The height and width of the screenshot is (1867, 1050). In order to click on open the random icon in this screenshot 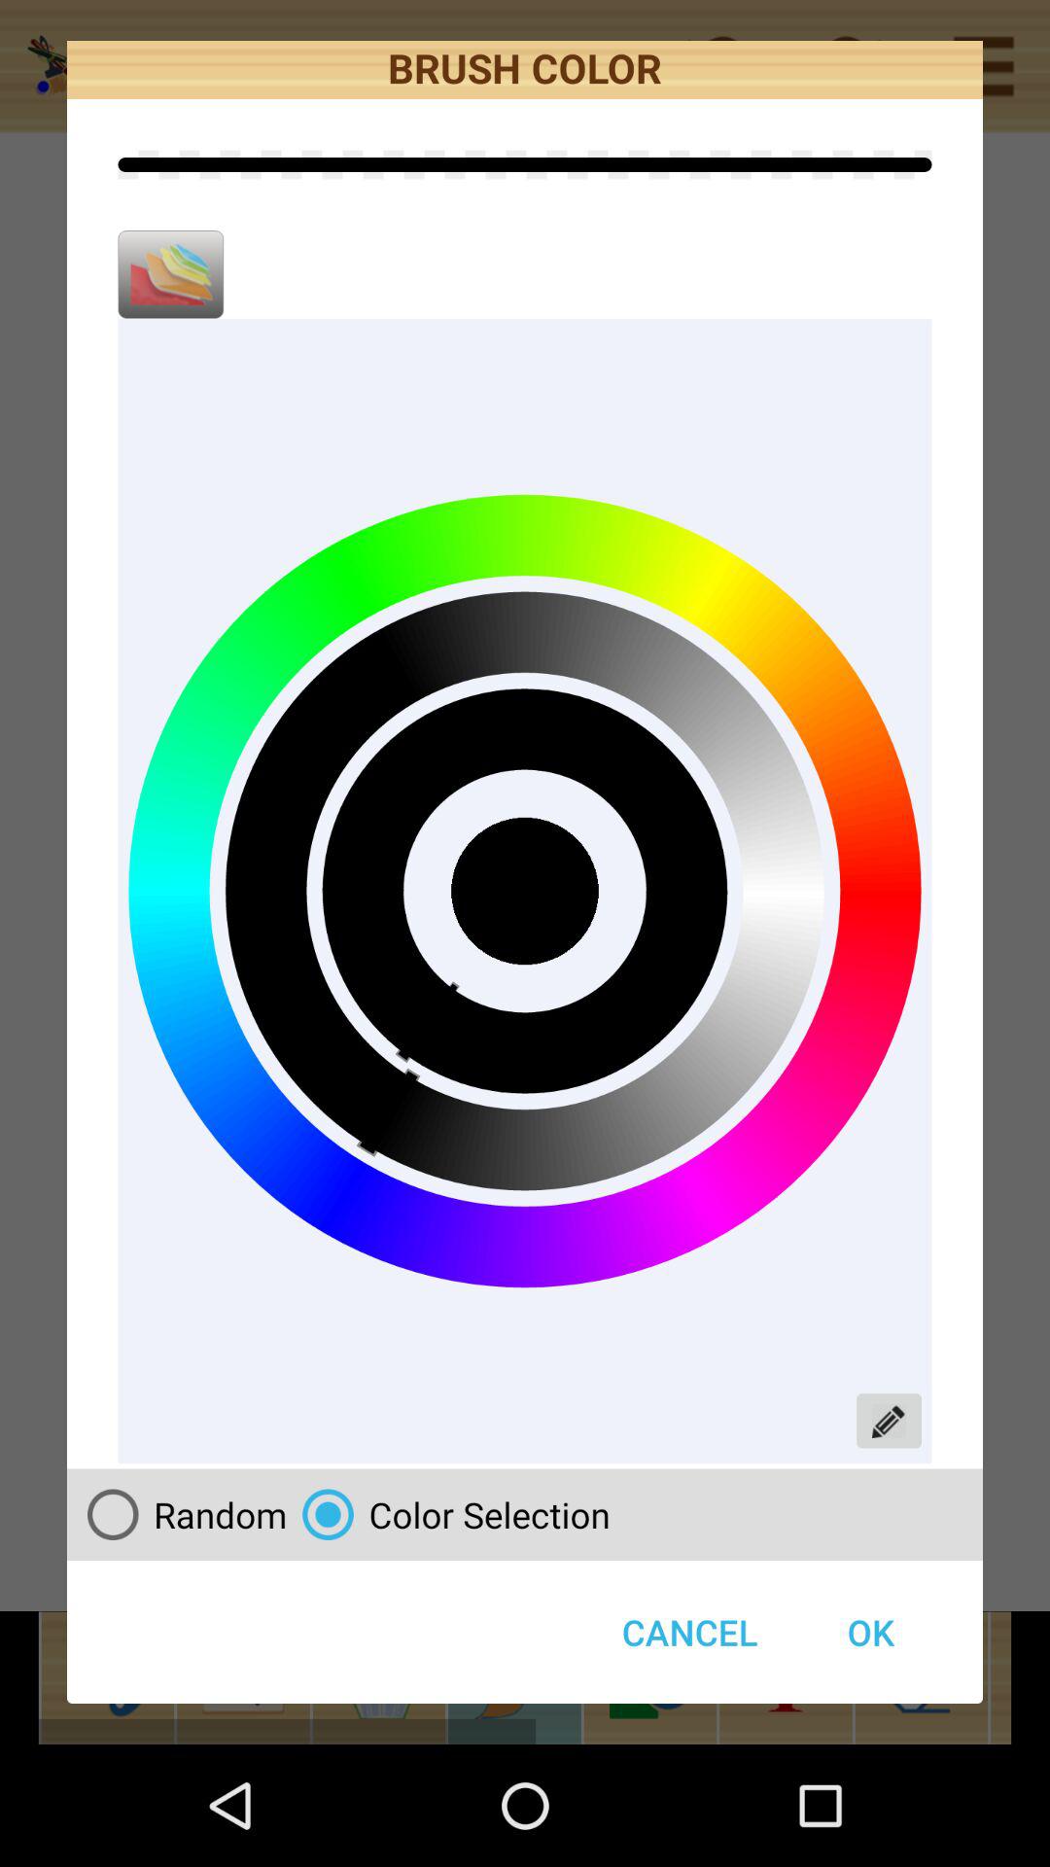, I will do `click(179, 1514)`.